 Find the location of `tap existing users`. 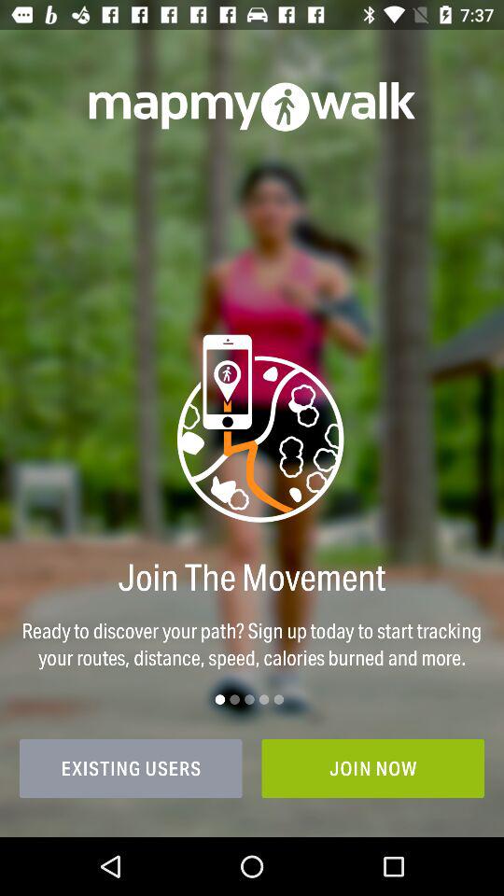

tap existing users is located at coordinates (131, 768).